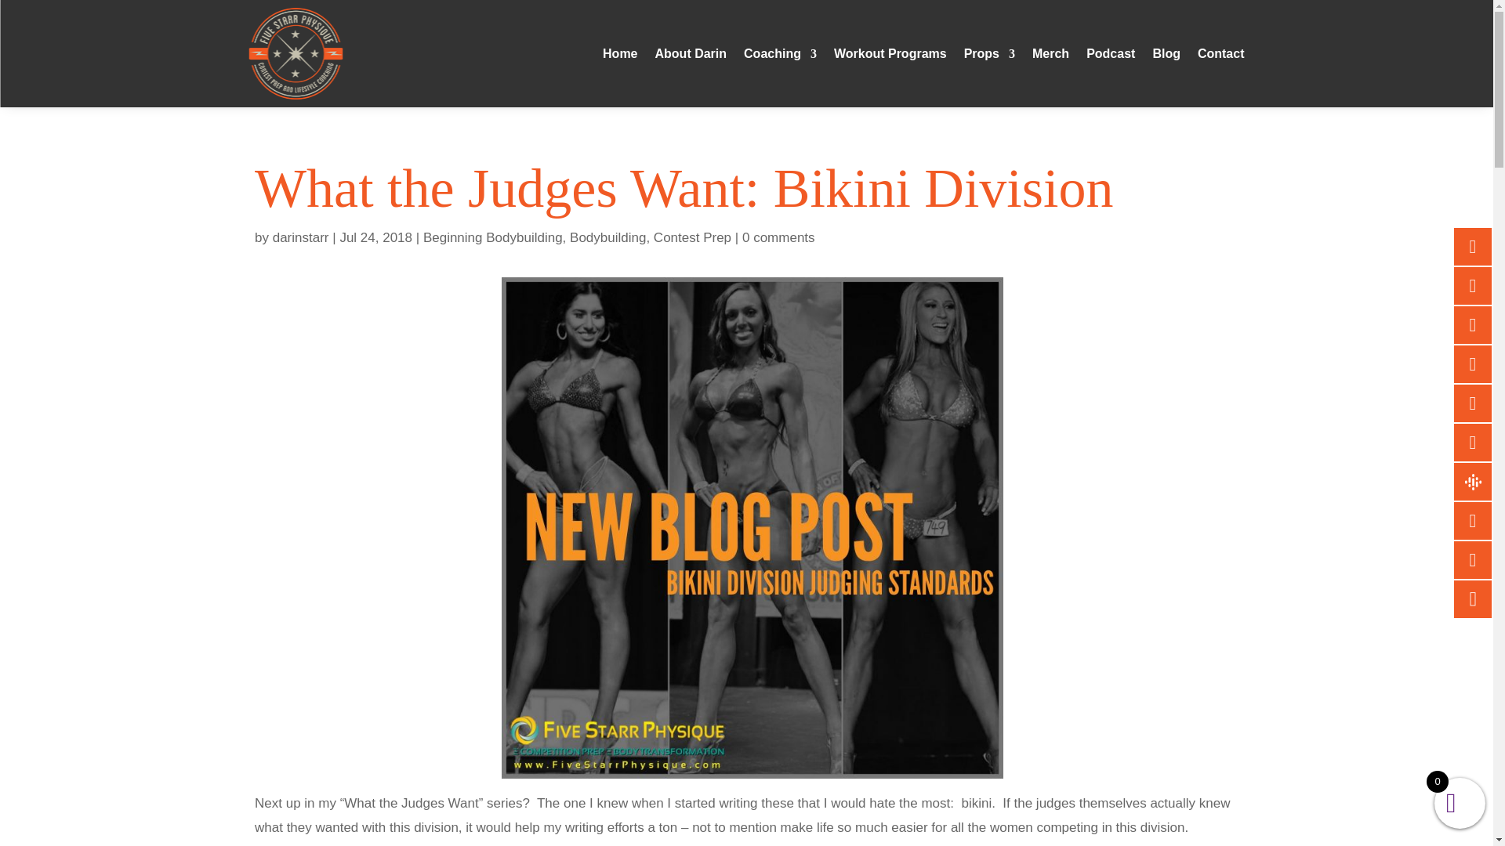 The image size is (1505, 846). What do you see at coordinates (1050, 53) in the screenshot?
I see `Merch` at bounding box center [1050, 53].